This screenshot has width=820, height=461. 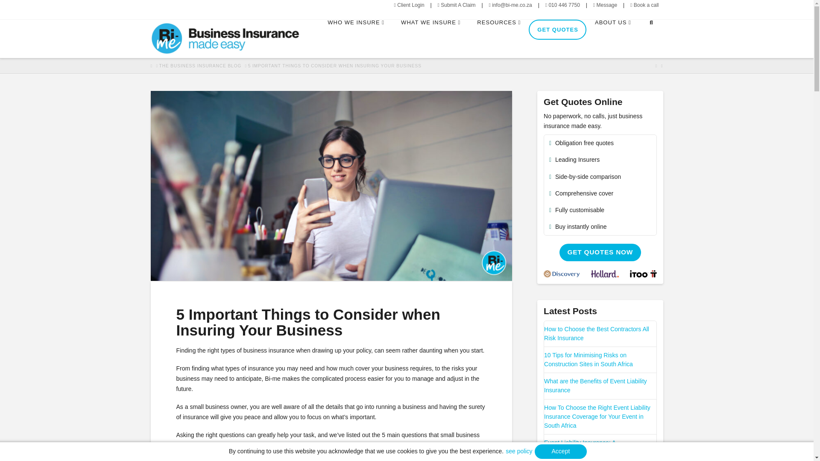 What do you see at coordinates (644, 5) in the screenshot?
I see `Book a call` at bounding box center [644, 5].